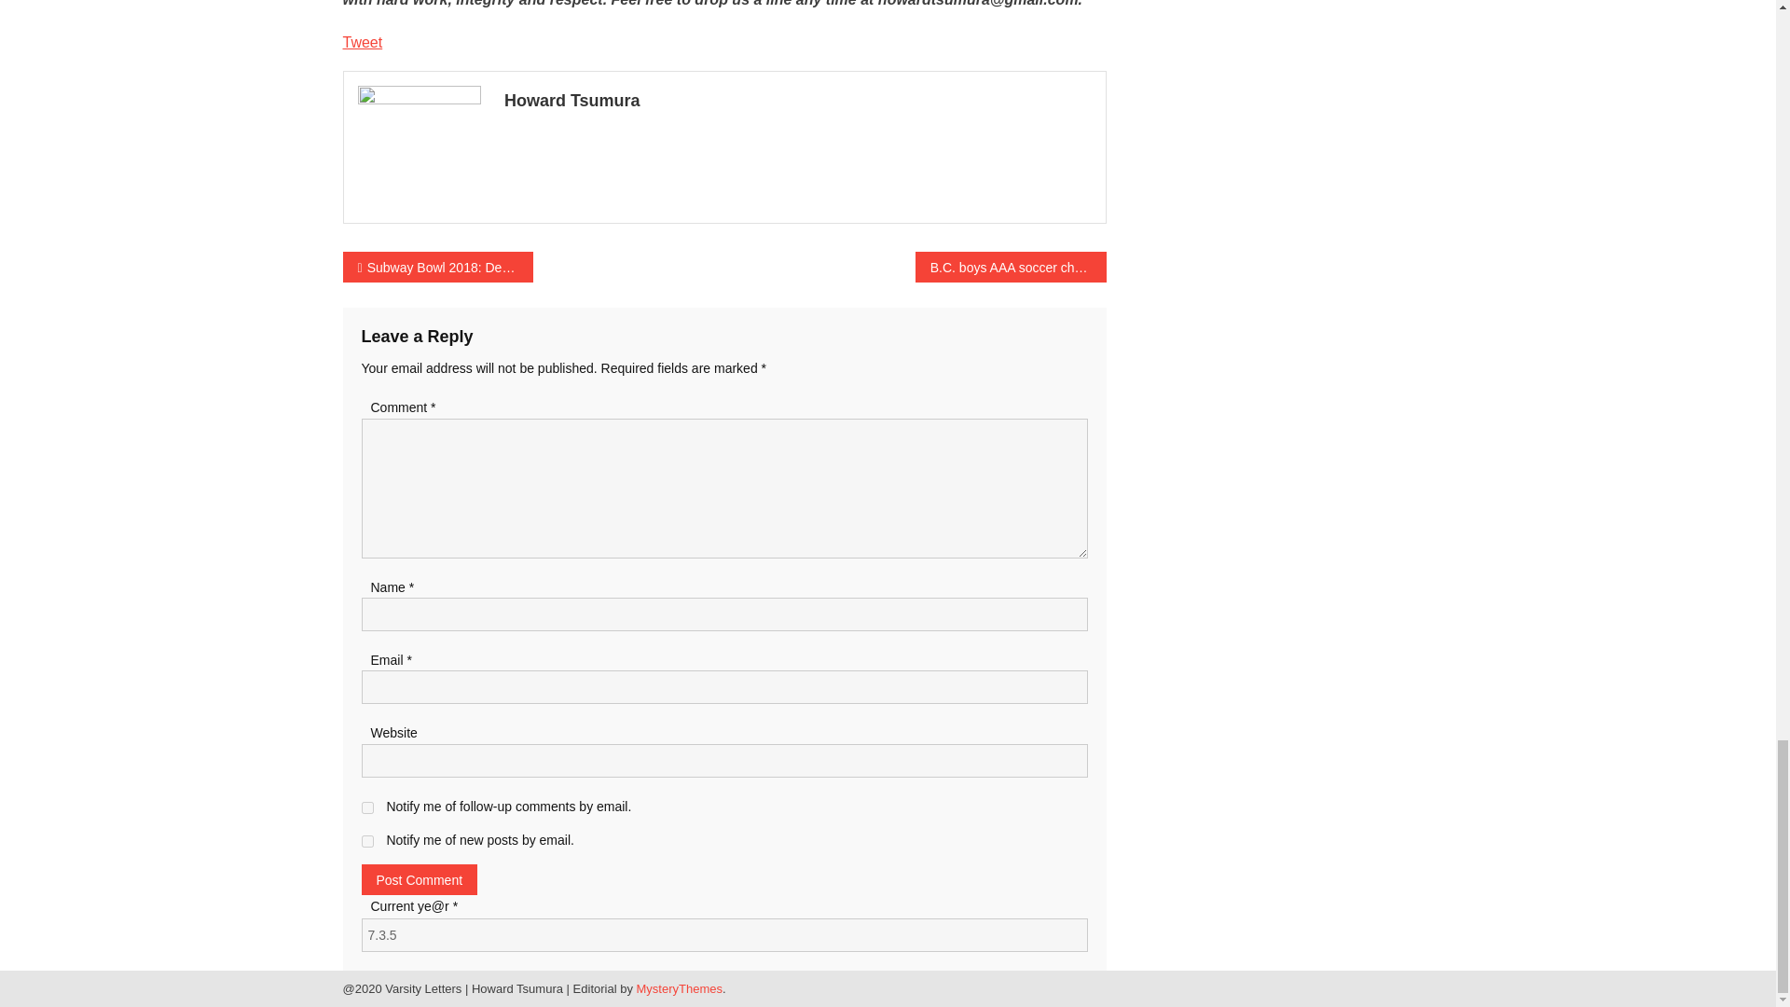 The height and width of the screenshot is (1007, 1790). Describe the element at coordinates (367, 841) in the screenshot. I see `subscribe` at that location.